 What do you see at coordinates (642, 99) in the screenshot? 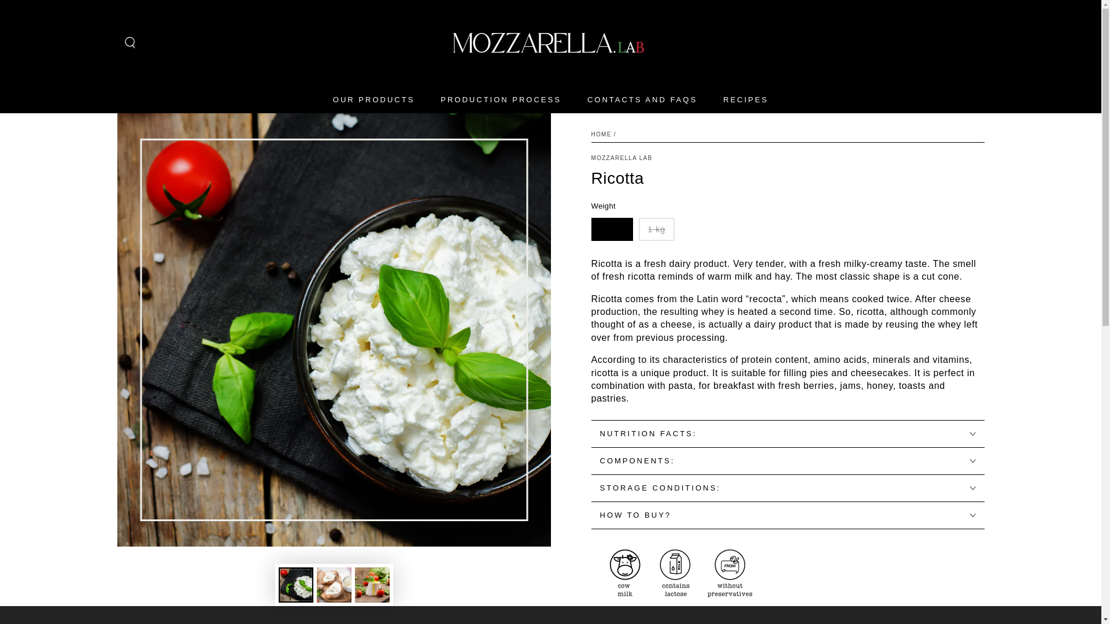
I see `CONTACTS AND FAQS` at bounding box center [642, 99].